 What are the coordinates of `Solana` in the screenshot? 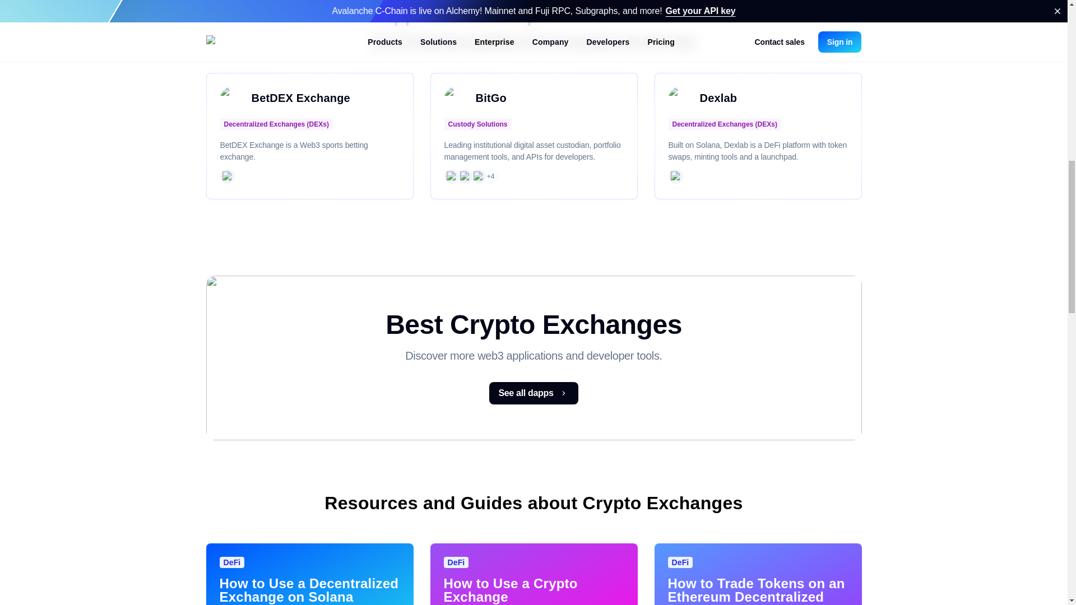 It's located at (464, 176).